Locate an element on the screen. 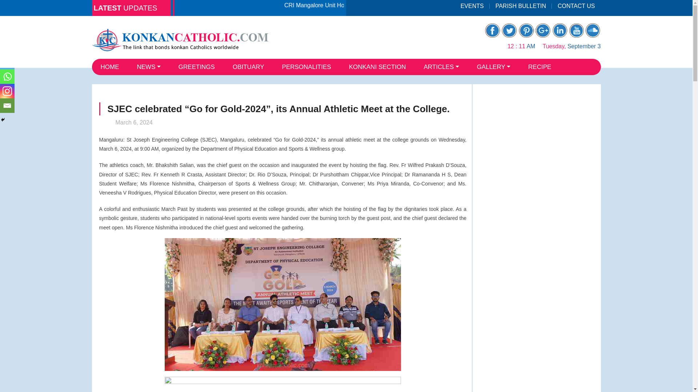  OBITUARY is located at coordinates (248, 67).